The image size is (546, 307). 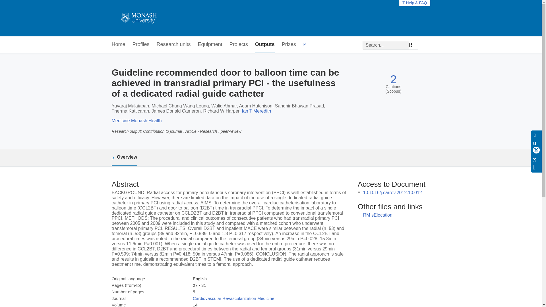 What do you see at coordinates (138, 18) in the screenshot?
I see `Monash University Home` at bounding box center [138, 18].